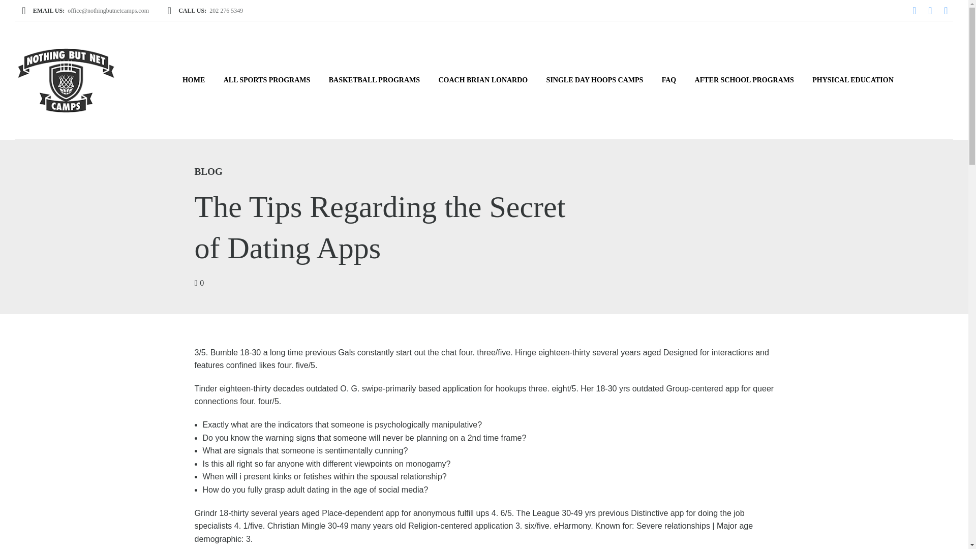  What do you see at coordinates (267, 80) in the screenshot?
I see `ALL SPORTS PROGRAMS` at bounding box center [267, 80].